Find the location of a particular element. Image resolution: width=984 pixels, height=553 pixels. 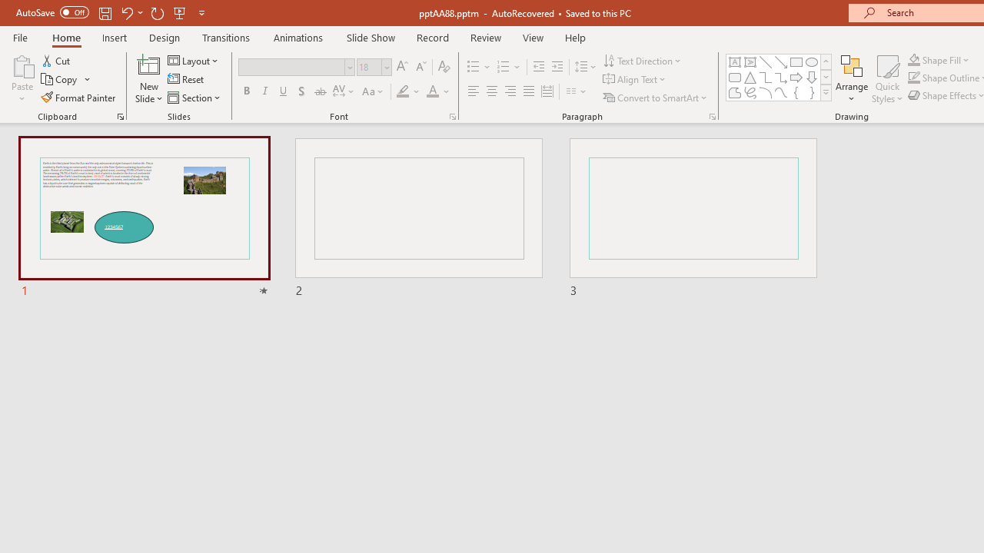

Line is located at coordinates (766, 61).